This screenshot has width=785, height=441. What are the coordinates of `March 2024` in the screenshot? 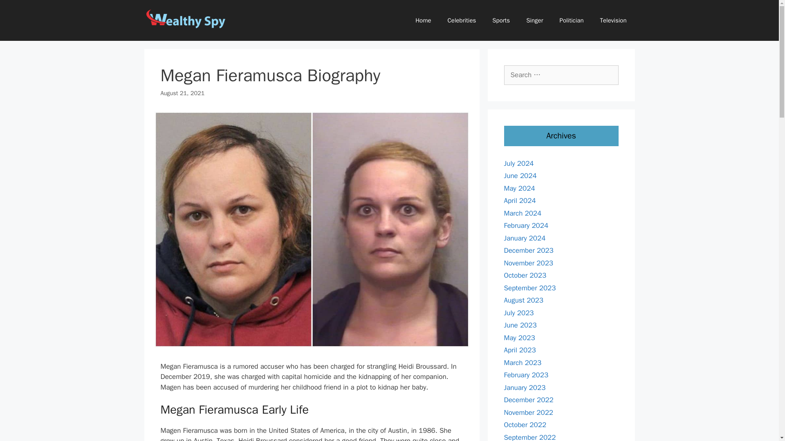 It's located at (523, 213).